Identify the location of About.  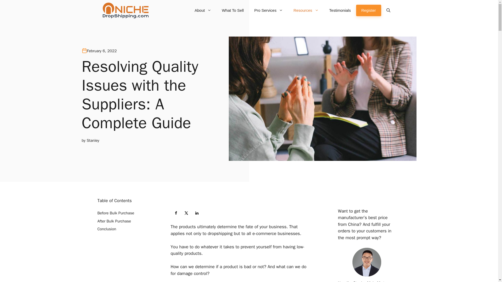
(203, 10).